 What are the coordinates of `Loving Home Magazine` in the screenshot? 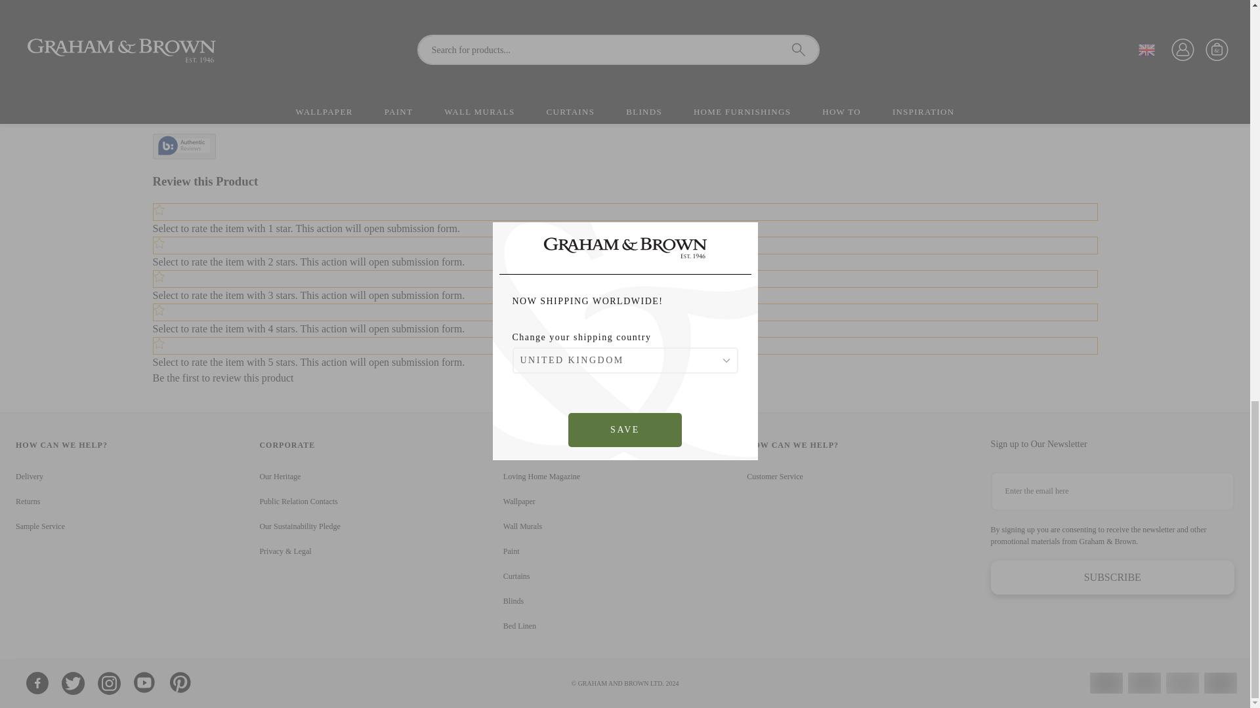 It's located at (541, 477).